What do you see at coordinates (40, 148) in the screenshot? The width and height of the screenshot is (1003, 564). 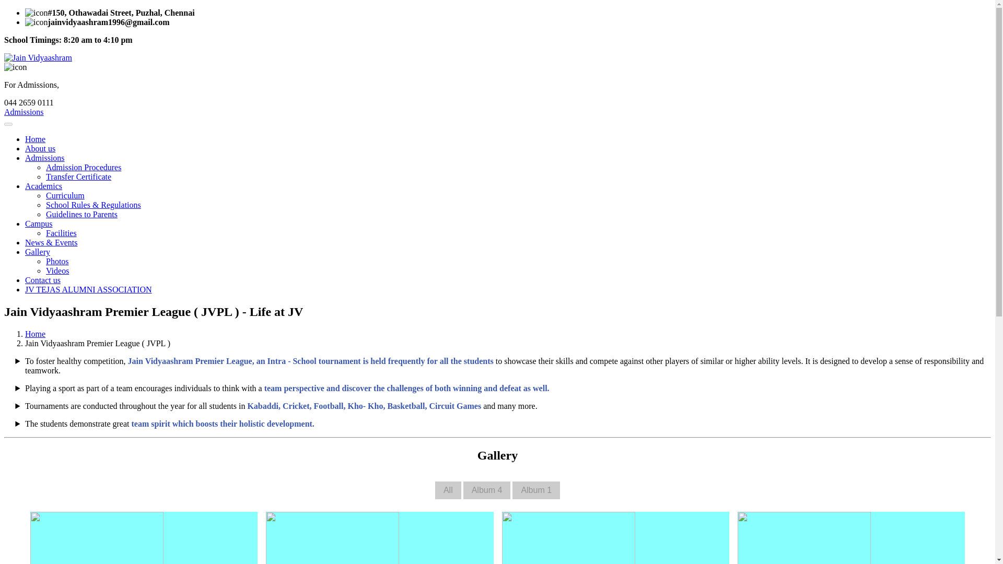 I see `About us` at bounding box center [40, 148].